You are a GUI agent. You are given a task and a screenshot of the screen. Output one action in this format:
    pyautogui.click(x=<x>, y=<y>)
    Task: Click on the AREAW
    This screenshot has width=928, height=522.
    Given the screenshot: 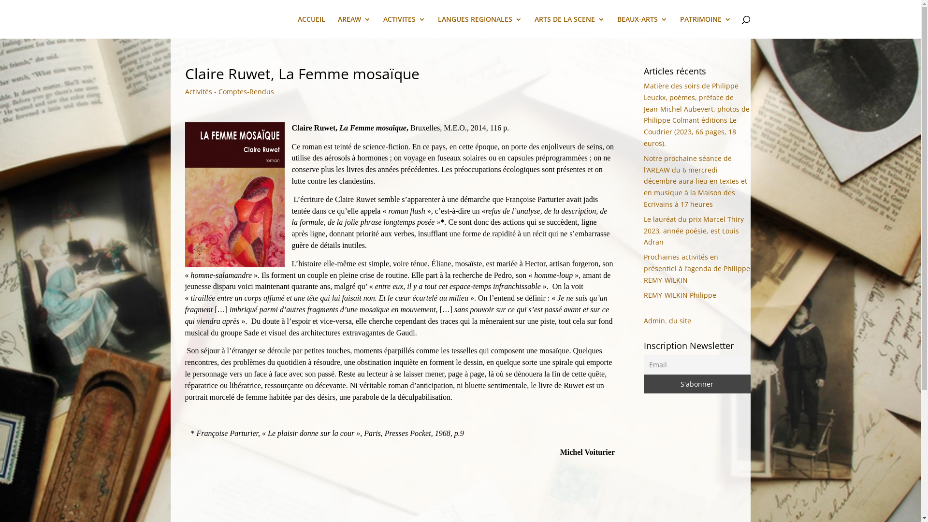 What is the action you would take?
    pyautogui.click(x=354, y=27)
    